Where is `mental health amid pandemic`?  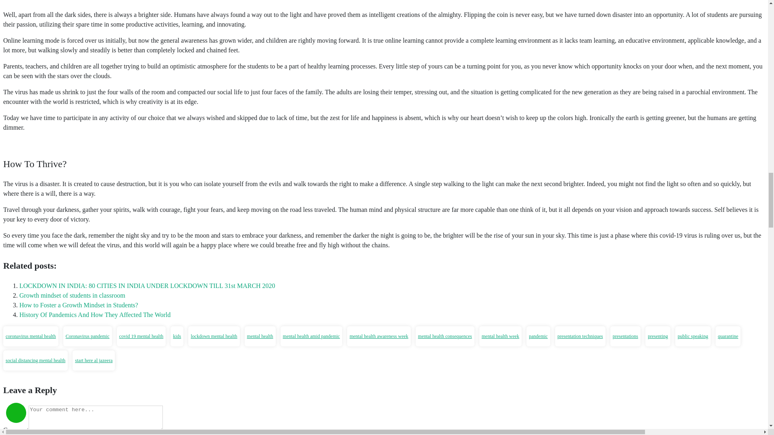 mental health amid pandemic is located at coordinates (311, 336).